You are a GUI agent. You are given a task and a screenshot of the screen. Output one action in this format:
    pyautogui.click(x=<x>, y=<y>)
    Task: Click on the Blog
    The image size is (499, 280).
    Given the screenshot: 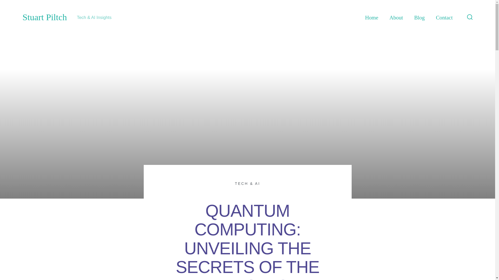 What is the action you would take?
    pyautogui.click(x=419, y=18)
    